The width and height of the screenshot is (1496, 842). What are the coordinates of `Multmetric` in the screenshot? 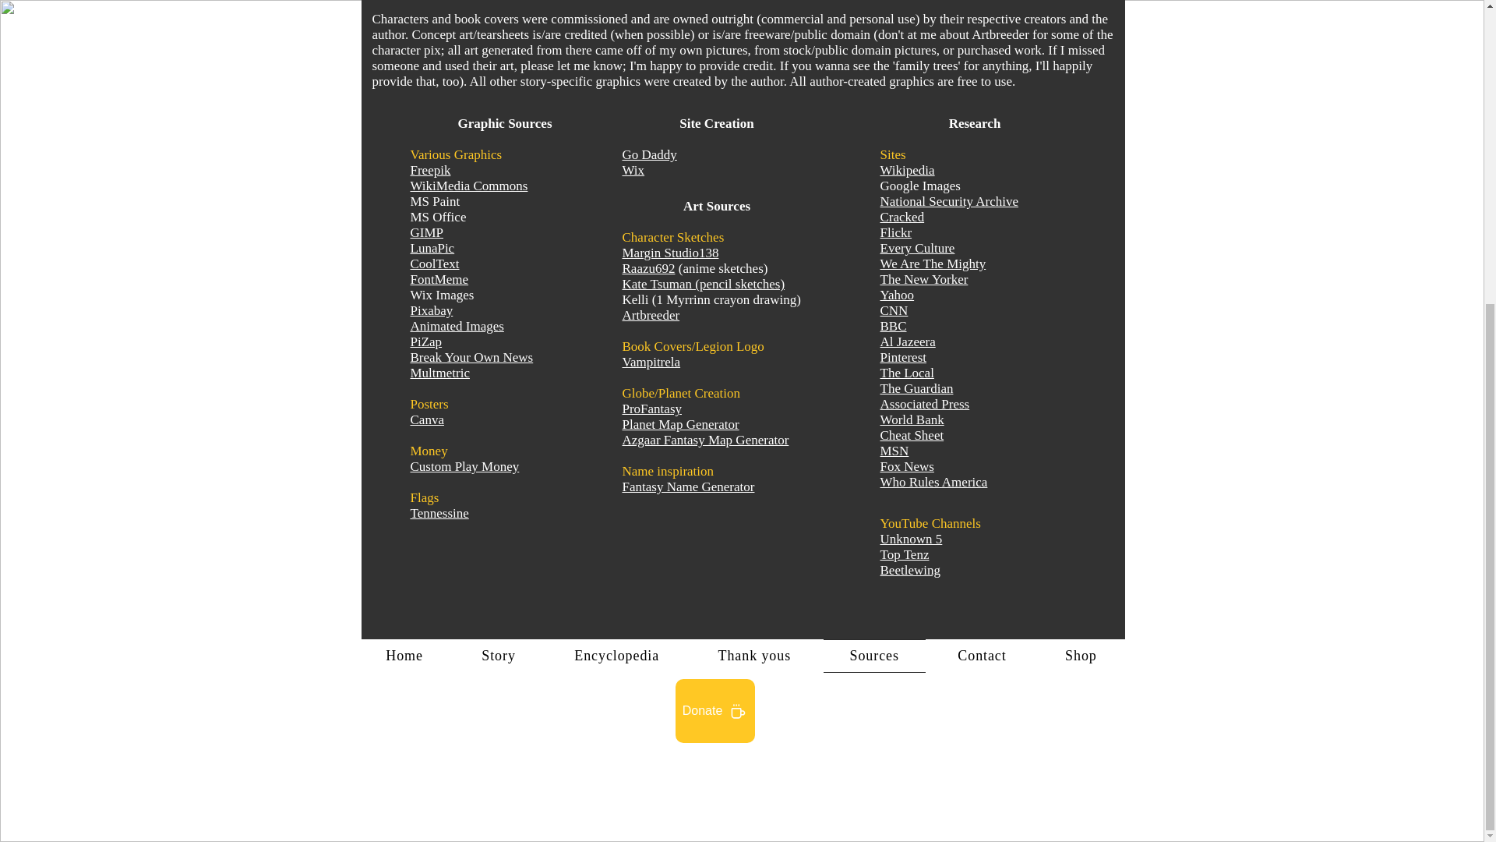 It's located at (439, 373).